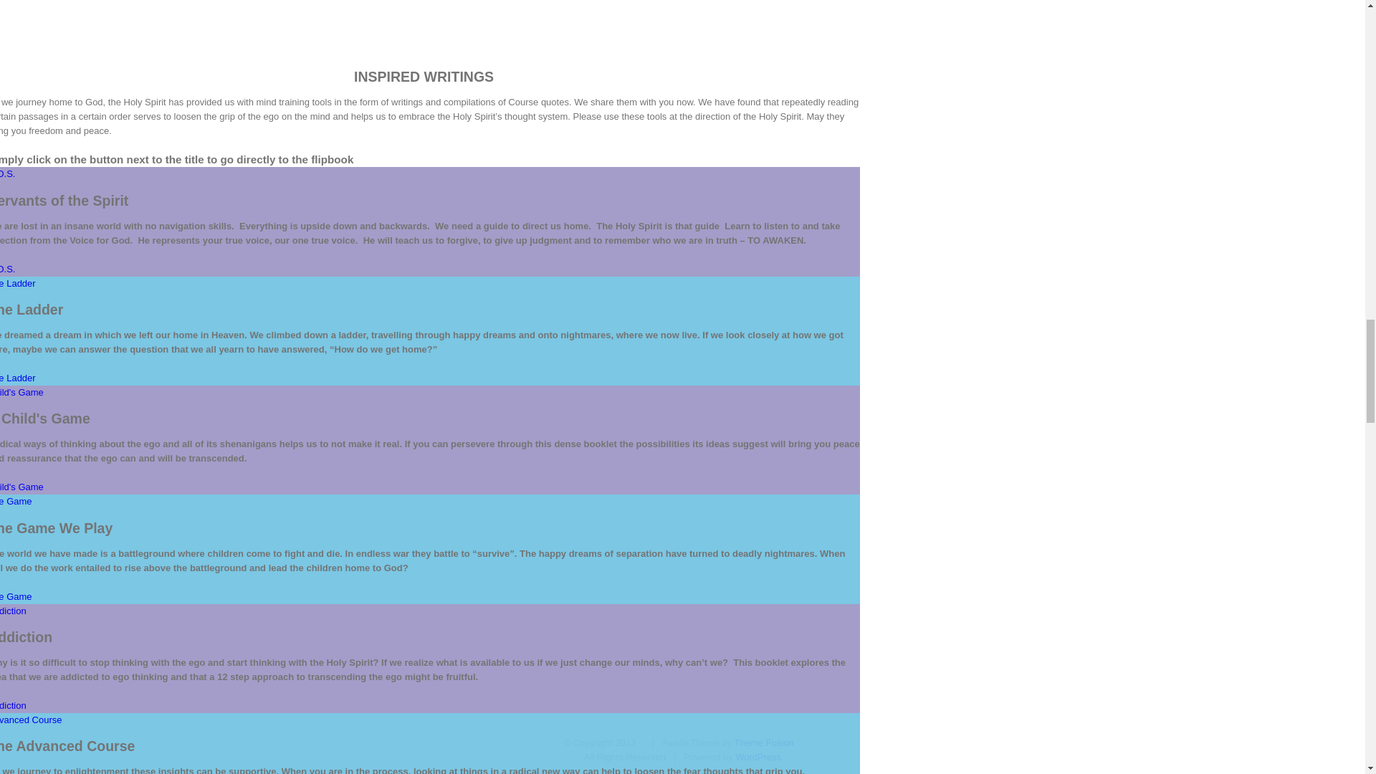  I want to click on Child's Game, so click(21, 486).